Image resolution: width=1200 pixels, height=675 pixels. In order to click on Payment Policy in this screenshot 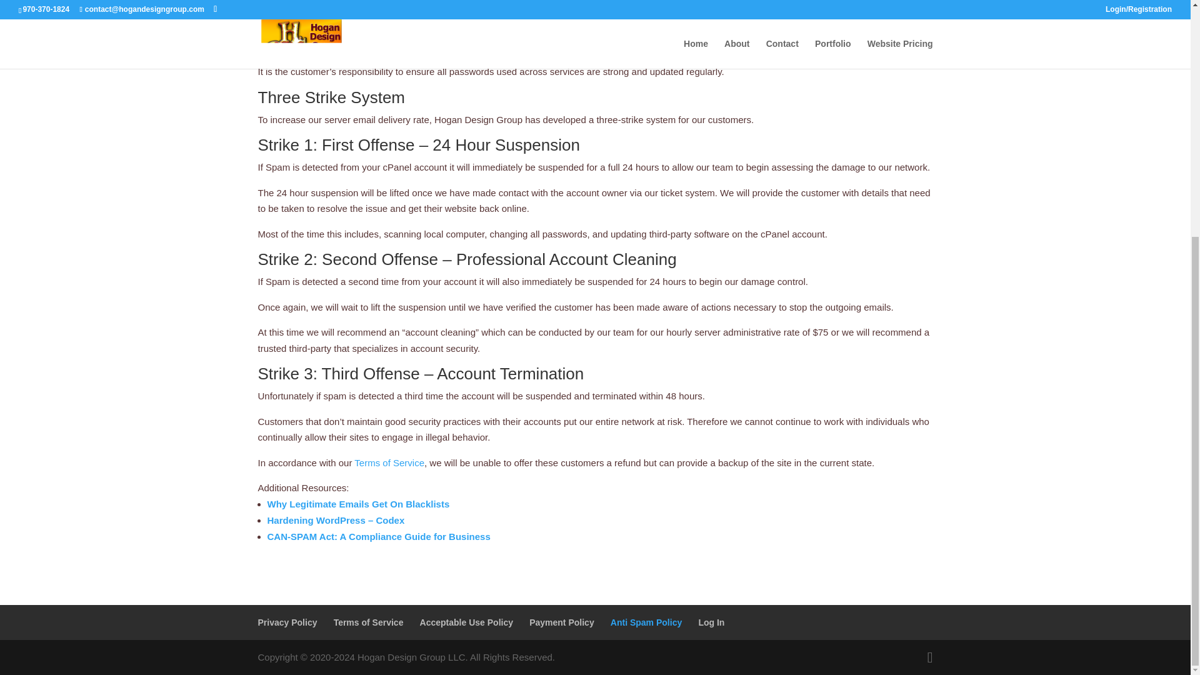, I will do `click(561, 622)`.